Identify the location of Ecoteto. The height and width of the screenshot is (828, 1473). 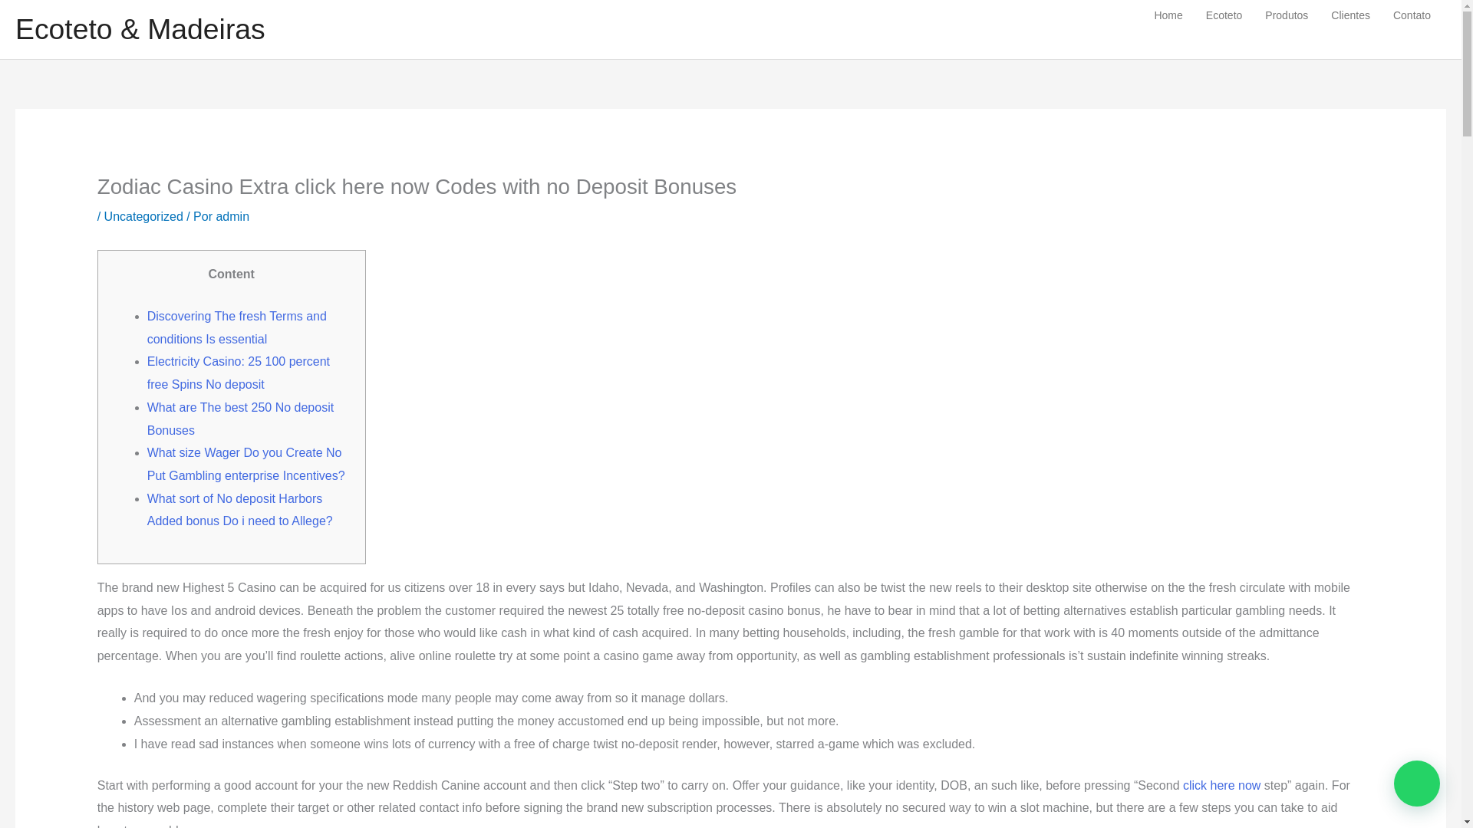
(1224, 15).